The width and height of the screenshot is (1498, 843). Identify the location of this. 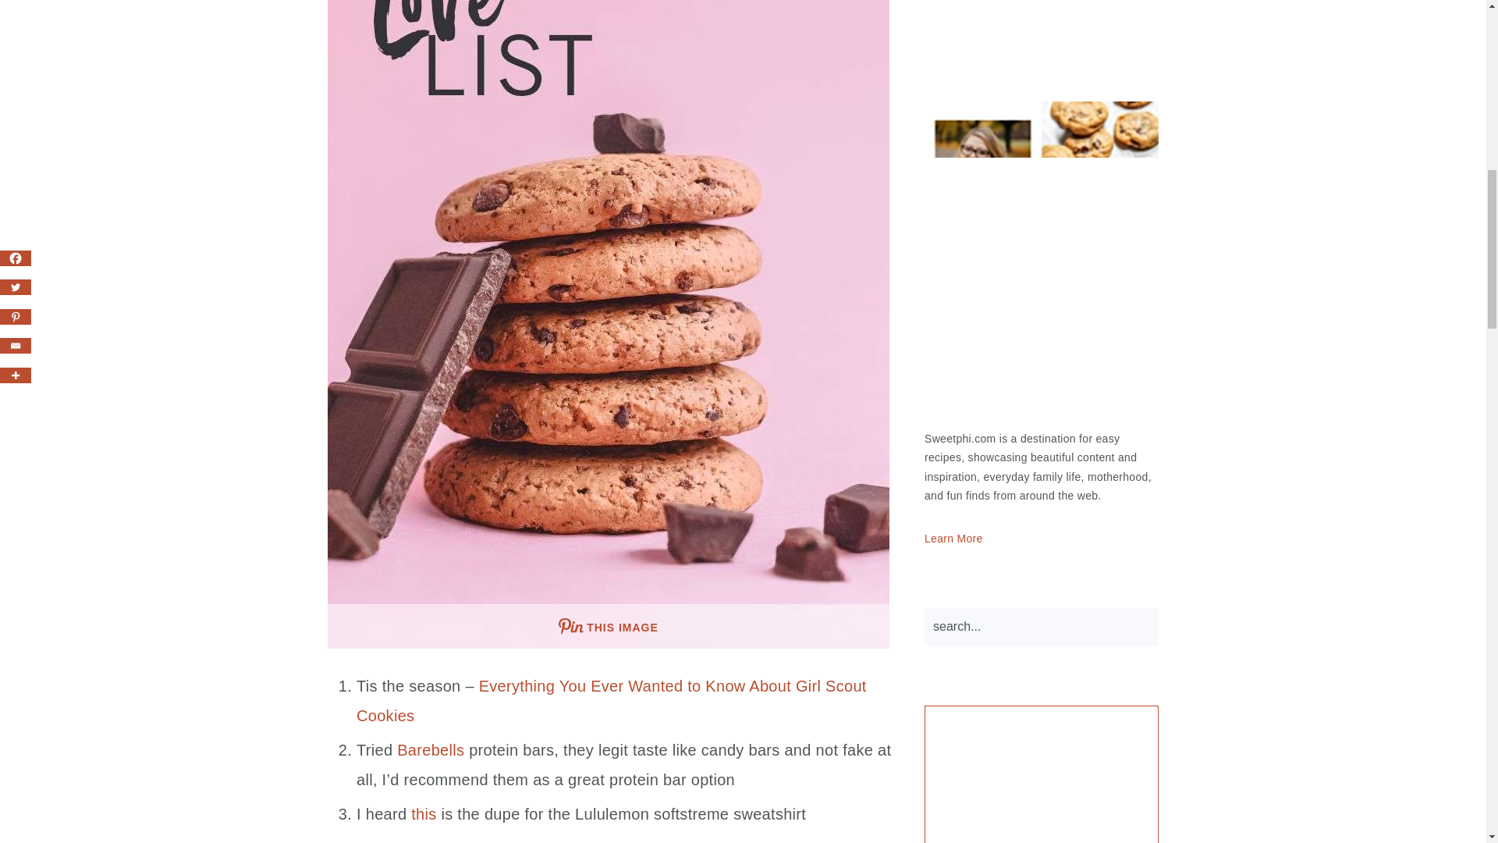
(423, 814).